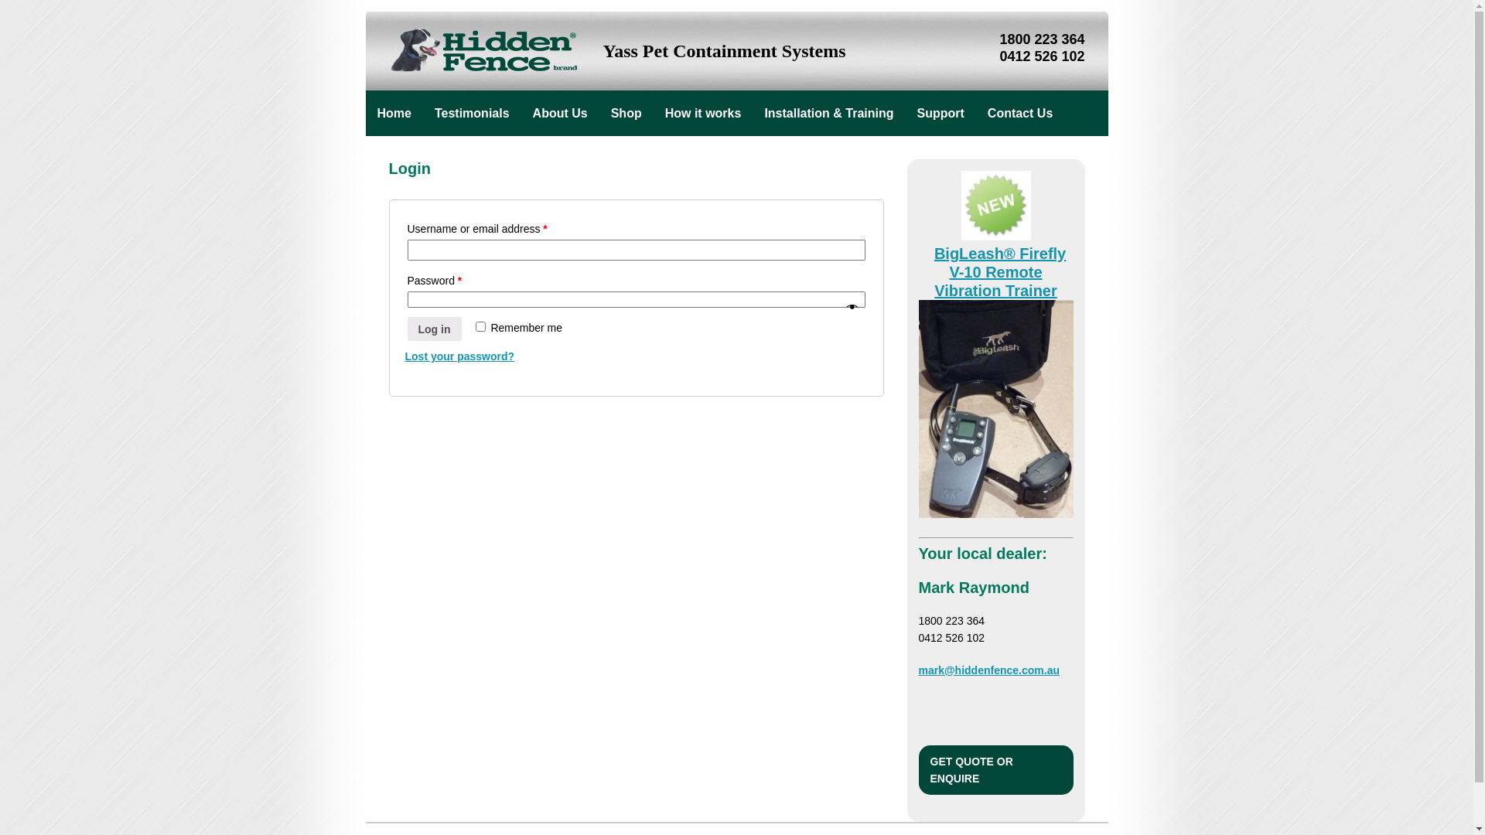 The height and width of the screenshot is (835, 1485). What do you see at coordinates (460, 356) in the screenshot?
I see `Lost your password?` at bounding box center [460, 356].